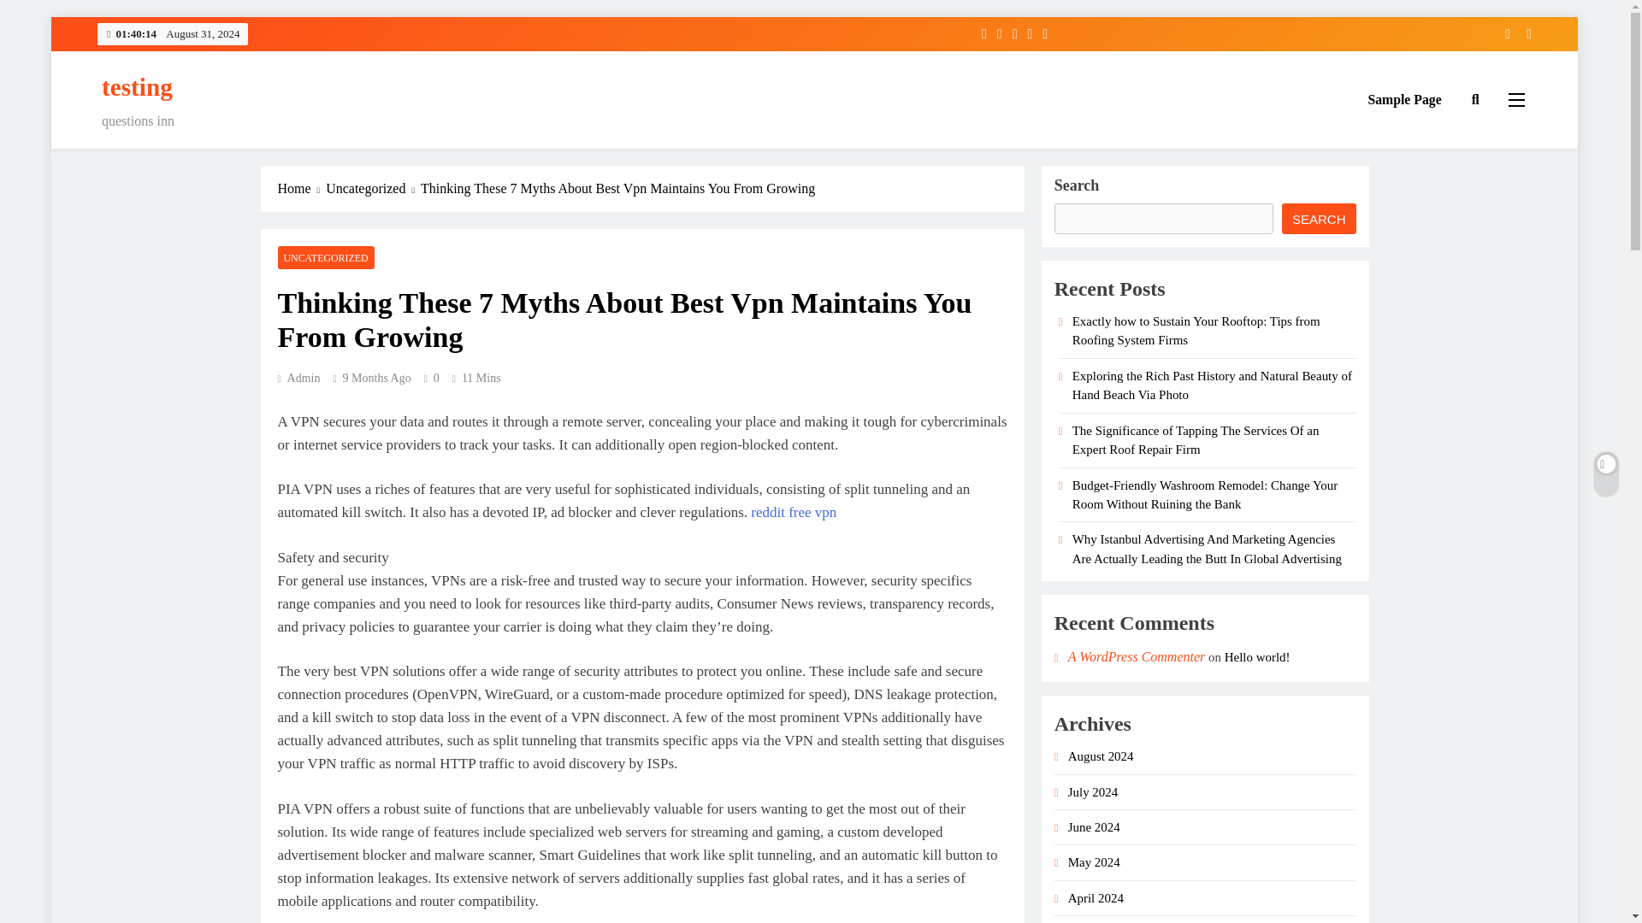  I want to click on Sample Page, so click(1404, 99).